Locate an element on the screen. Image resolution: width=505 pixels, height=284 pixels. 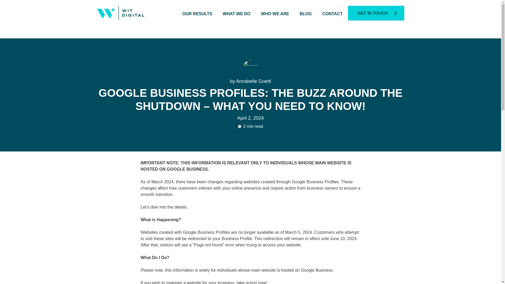
OUR RESULTS is located at coordinates (197, 14).